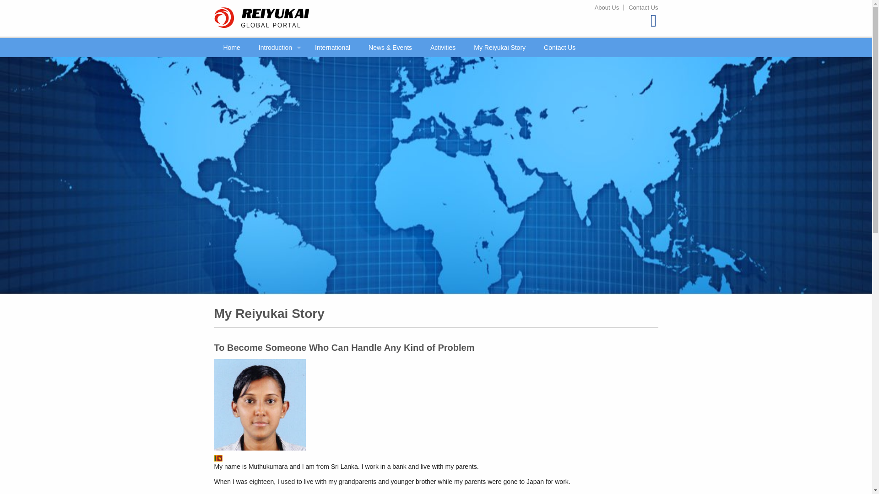 The width and height of the screenshot is (879, 494). Describe the element at coordinates (641, 7) in the screenshot. I see `Contact Us` at that location.